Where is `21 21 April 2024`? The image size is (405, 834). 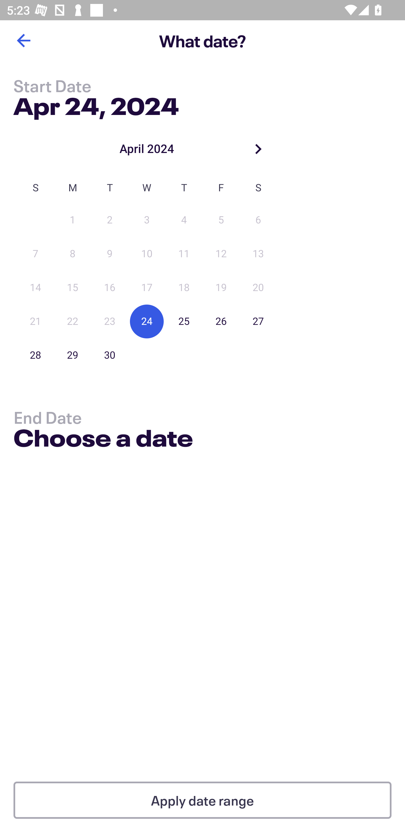 21 21 April 2024 is located at coordinates (35, 321).